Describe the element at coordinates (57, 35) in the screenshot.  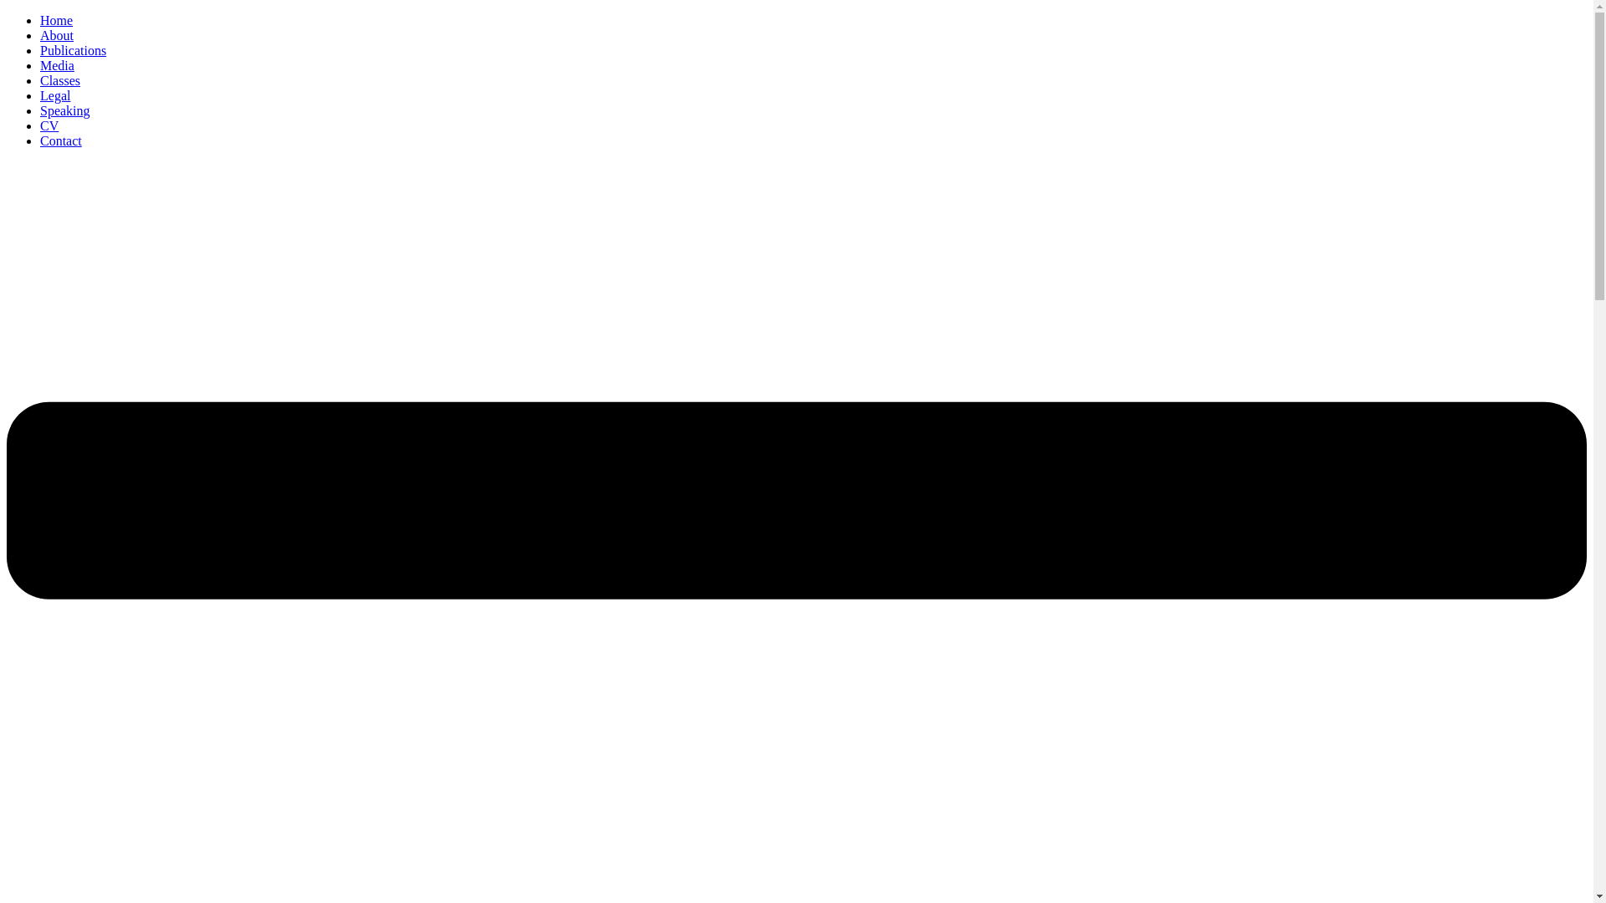
I see `About` at that location.